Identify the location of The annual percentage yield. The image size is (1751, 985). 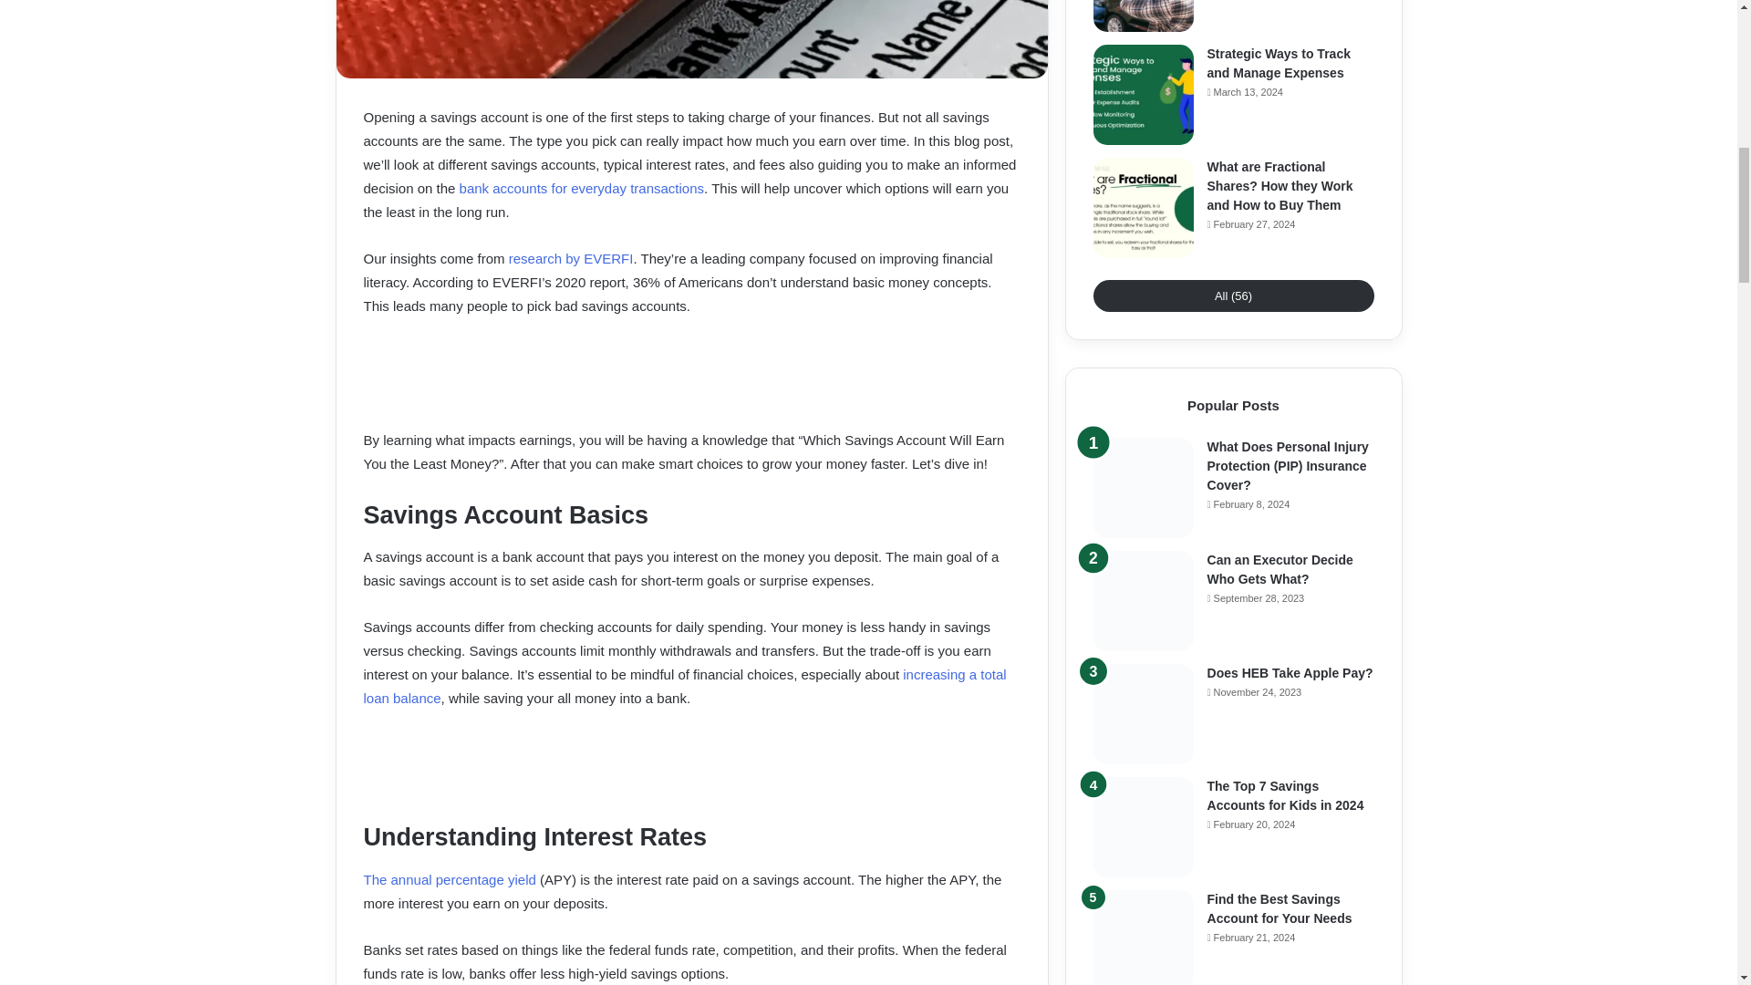
(449, 879).